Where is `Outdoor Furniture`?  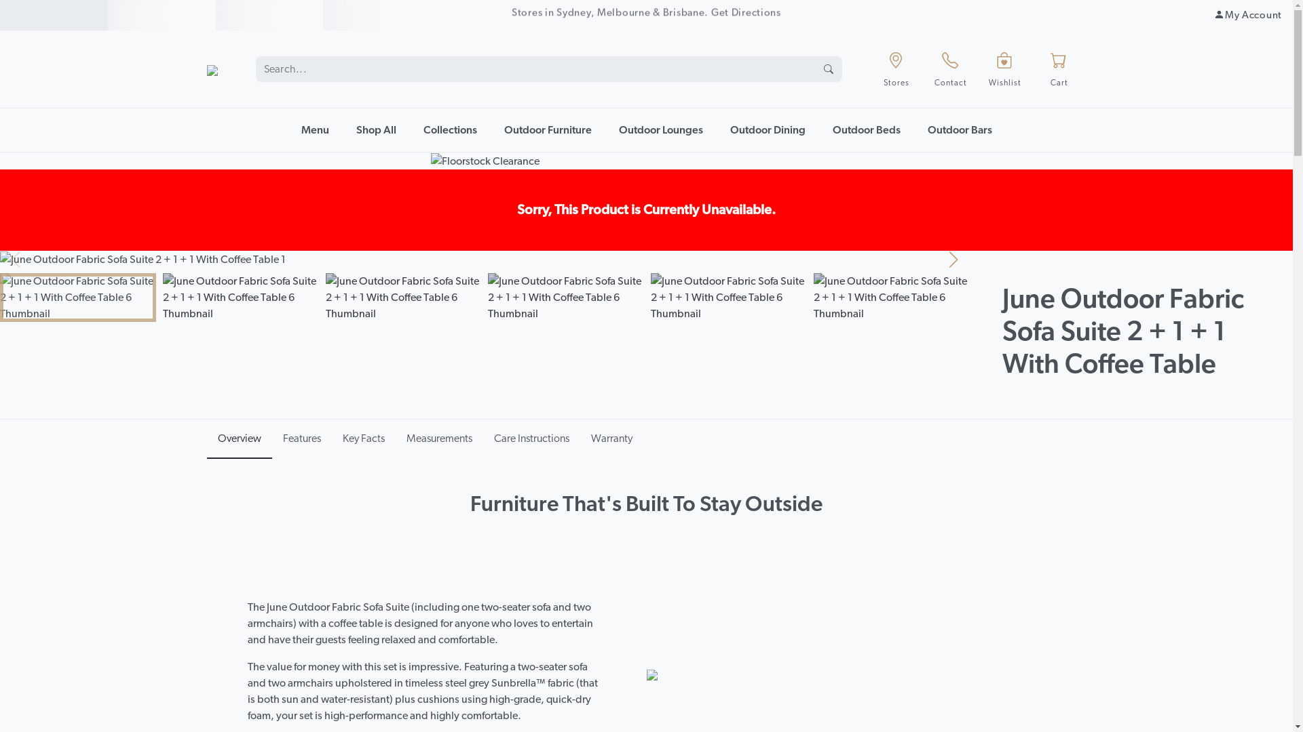
Outdoor Furniture is located at coordinates (547, 130).